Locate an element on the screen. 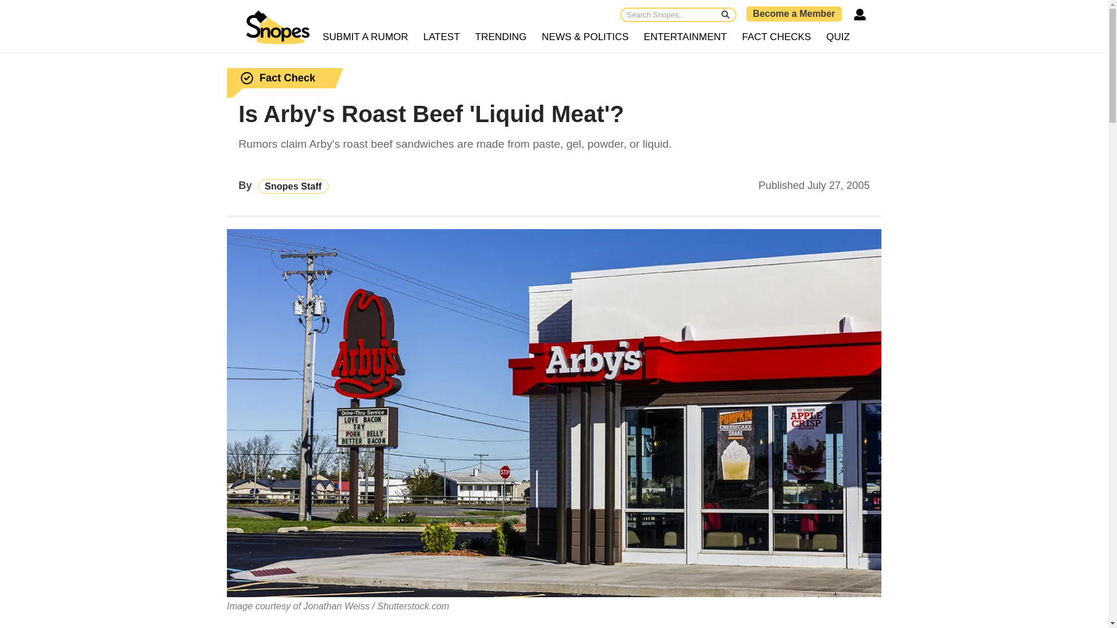 The width and height of the screenshot is (1117, 628). LATEST is located at coordinates (442, 37).